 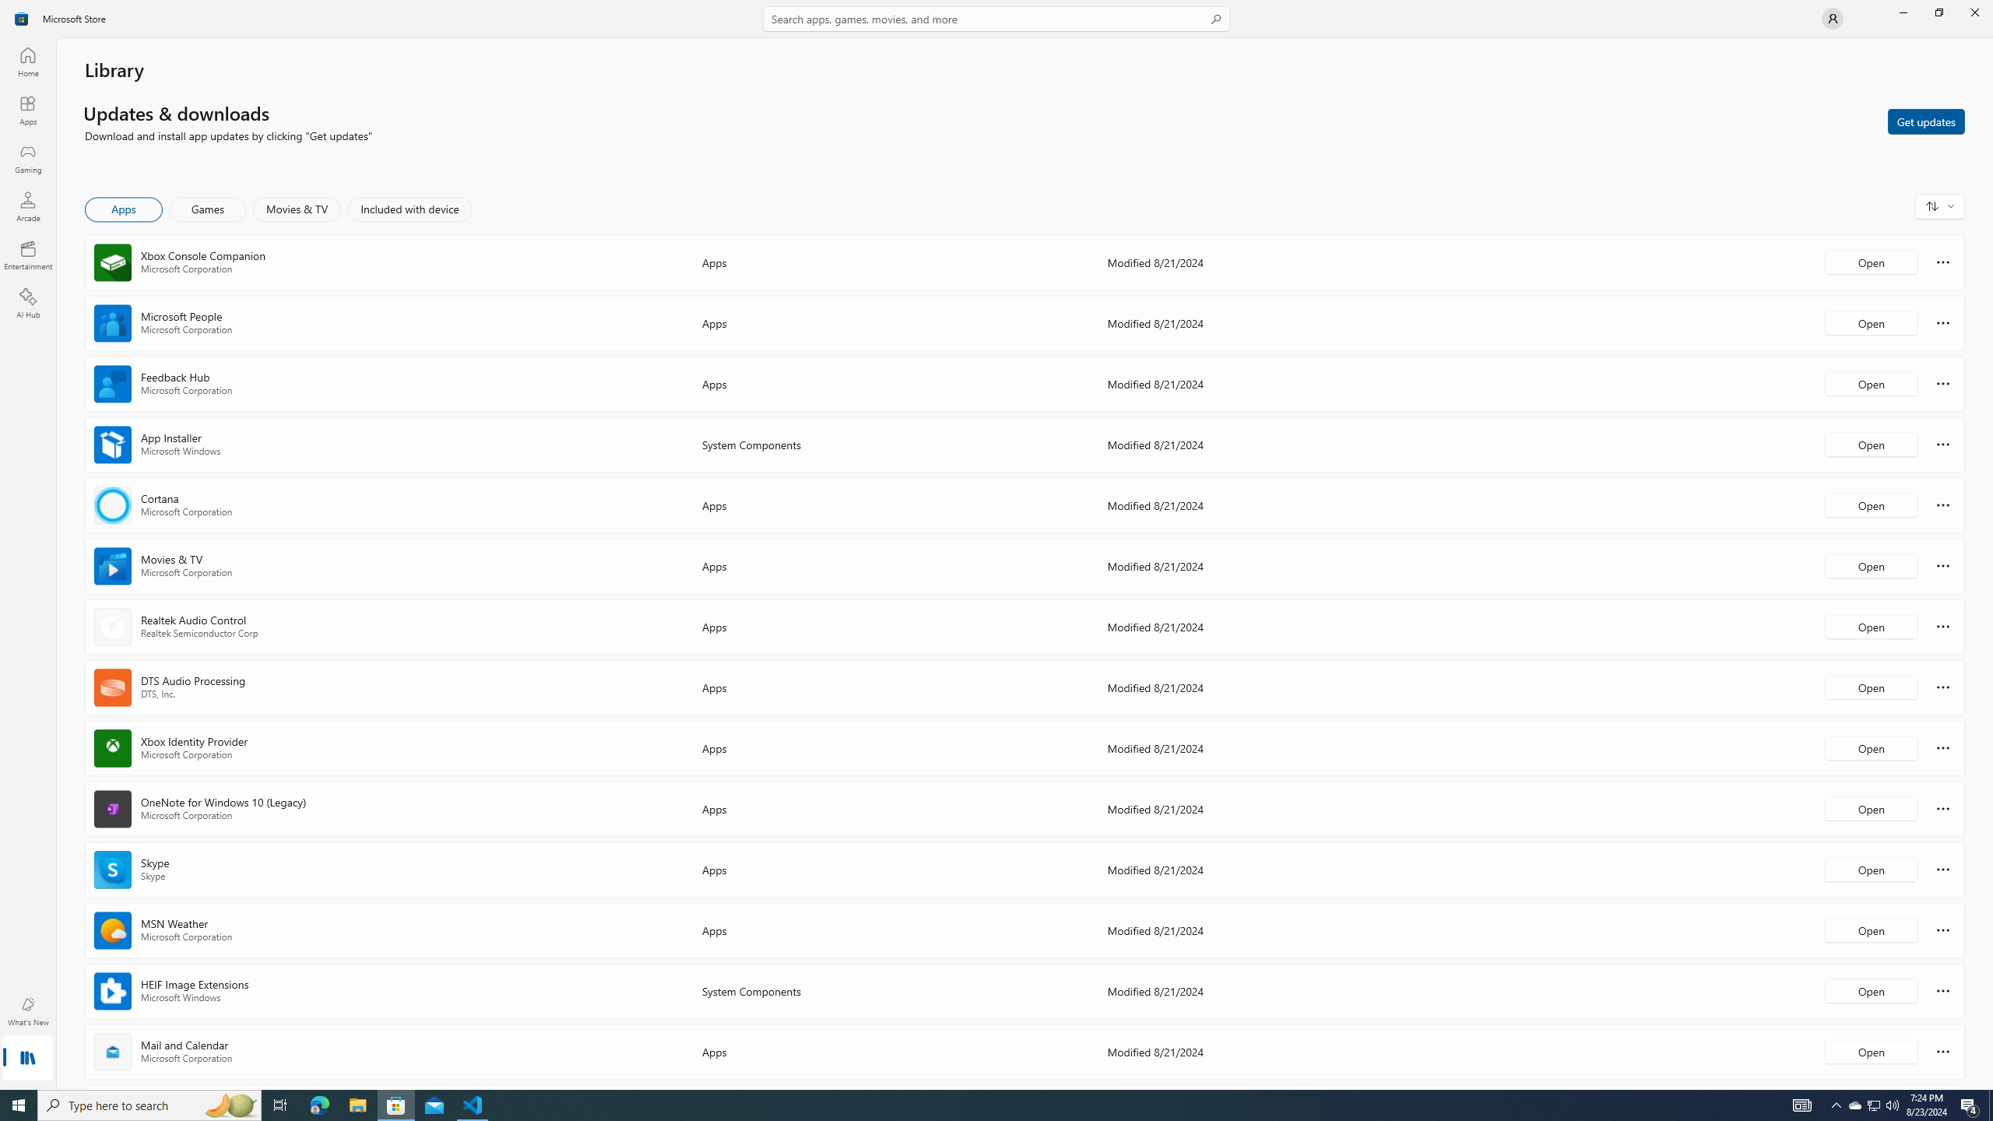 What do you see at coordinates (28, 206) in the screenshot?
I see `Arcade` at bounding box center [28, 206].